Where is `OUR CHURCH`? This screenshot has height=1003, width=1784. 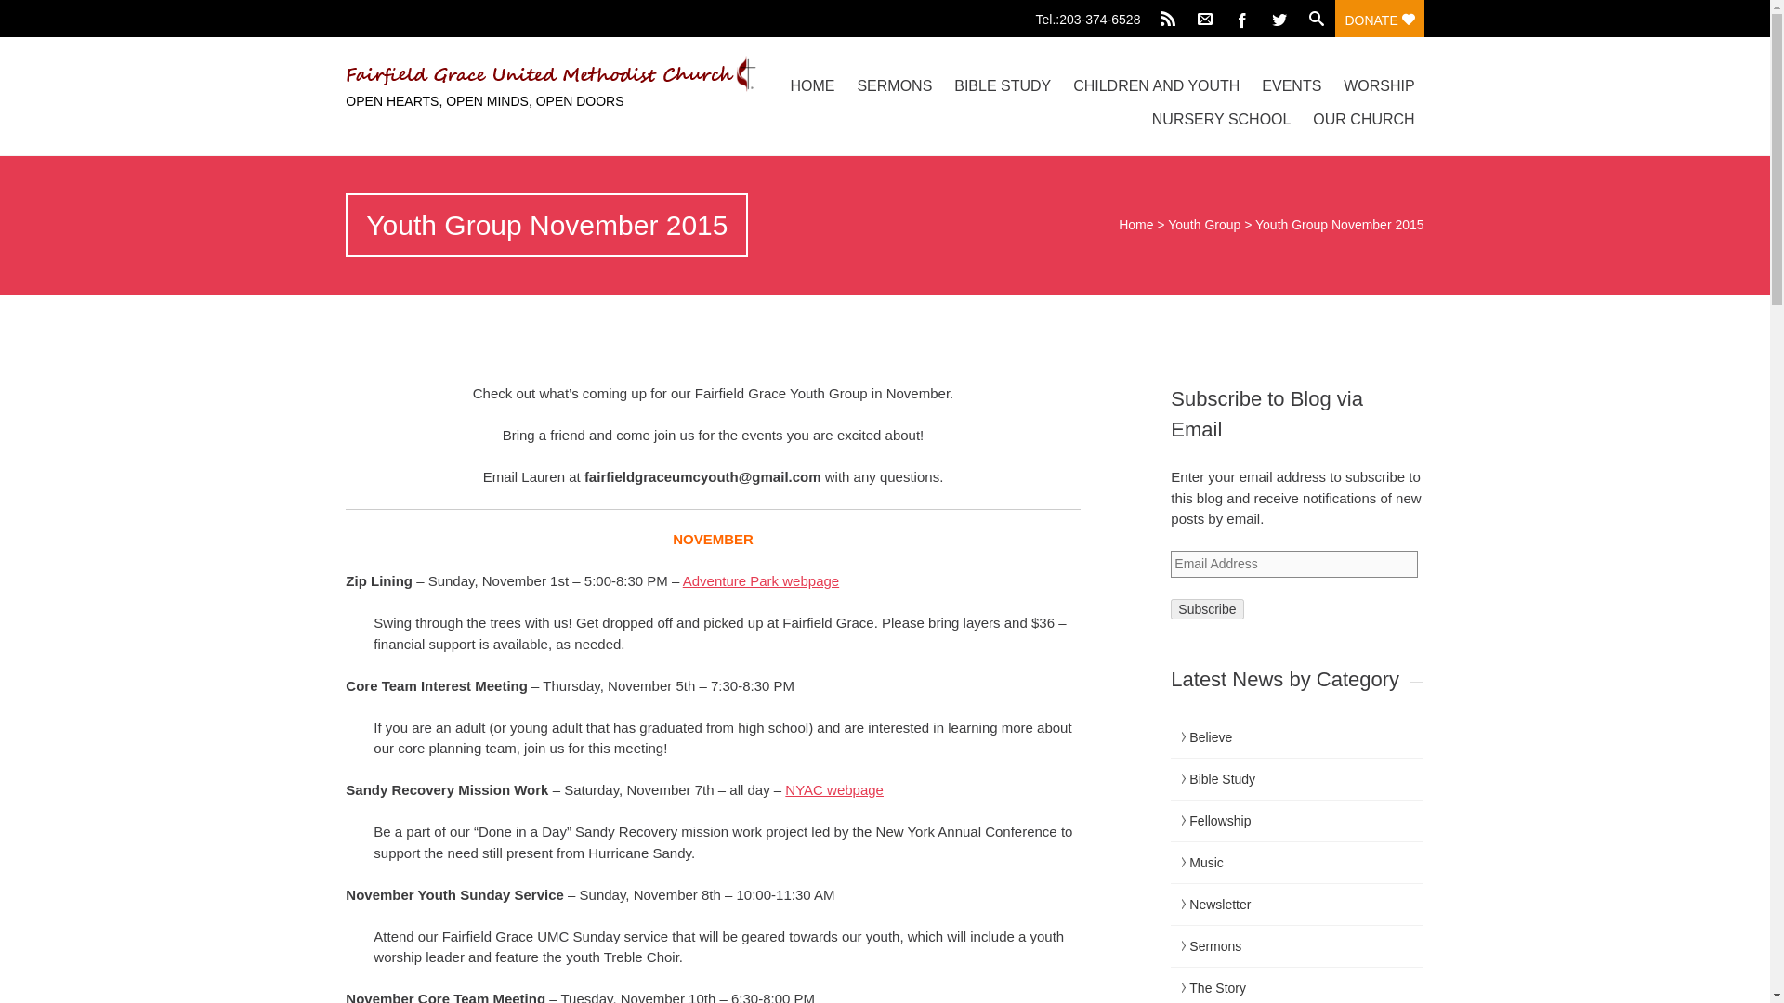 OUR CHURCH is located at coordinates (1364, 119).